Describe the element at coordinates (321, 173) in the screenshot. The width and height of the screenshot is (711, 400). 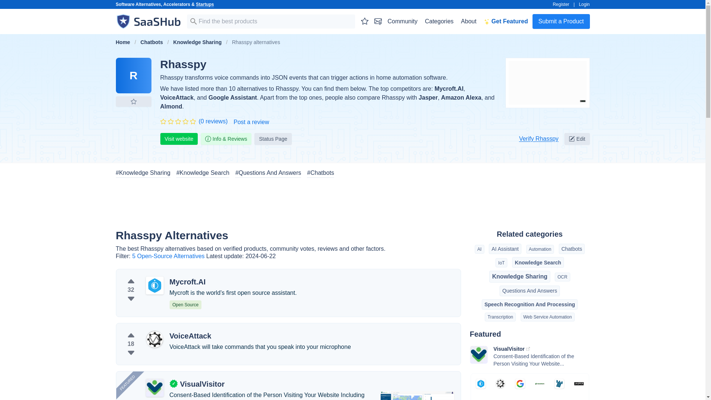
I see `The best Chatbots products` at that location.